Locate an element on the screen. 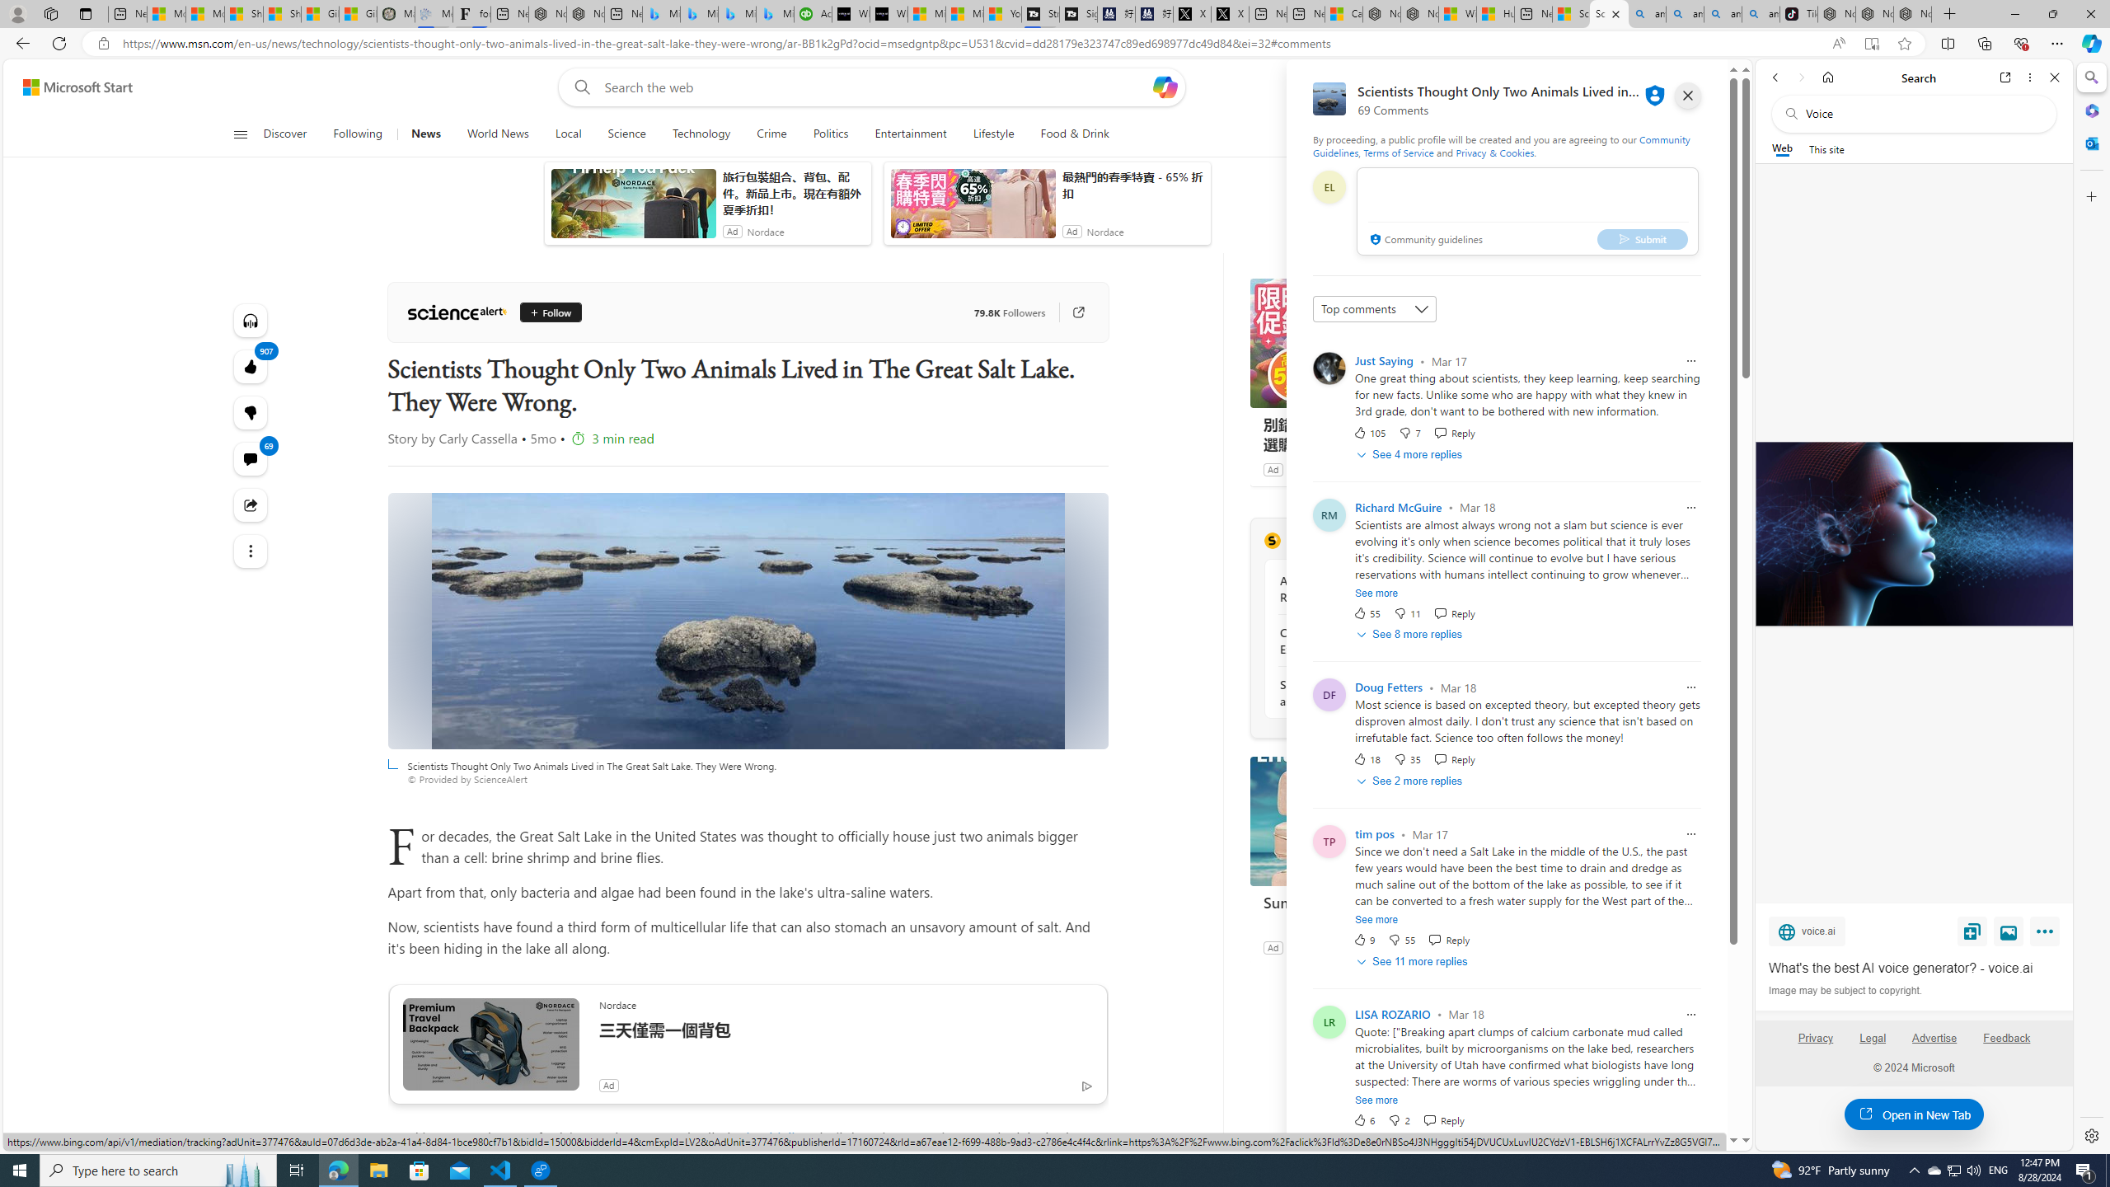 This screenshot has width=2110, height=1187. Split screen is located at coordinates (1948, 43).